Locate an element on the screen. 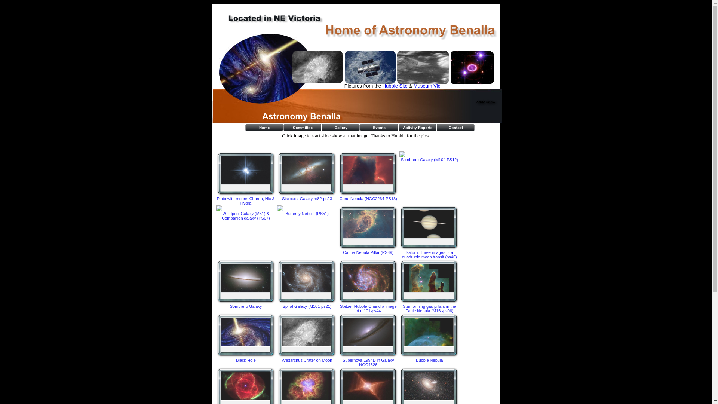 This screenshot has height=404, width=718. Hubble Site is located at coordinates (395, 86).